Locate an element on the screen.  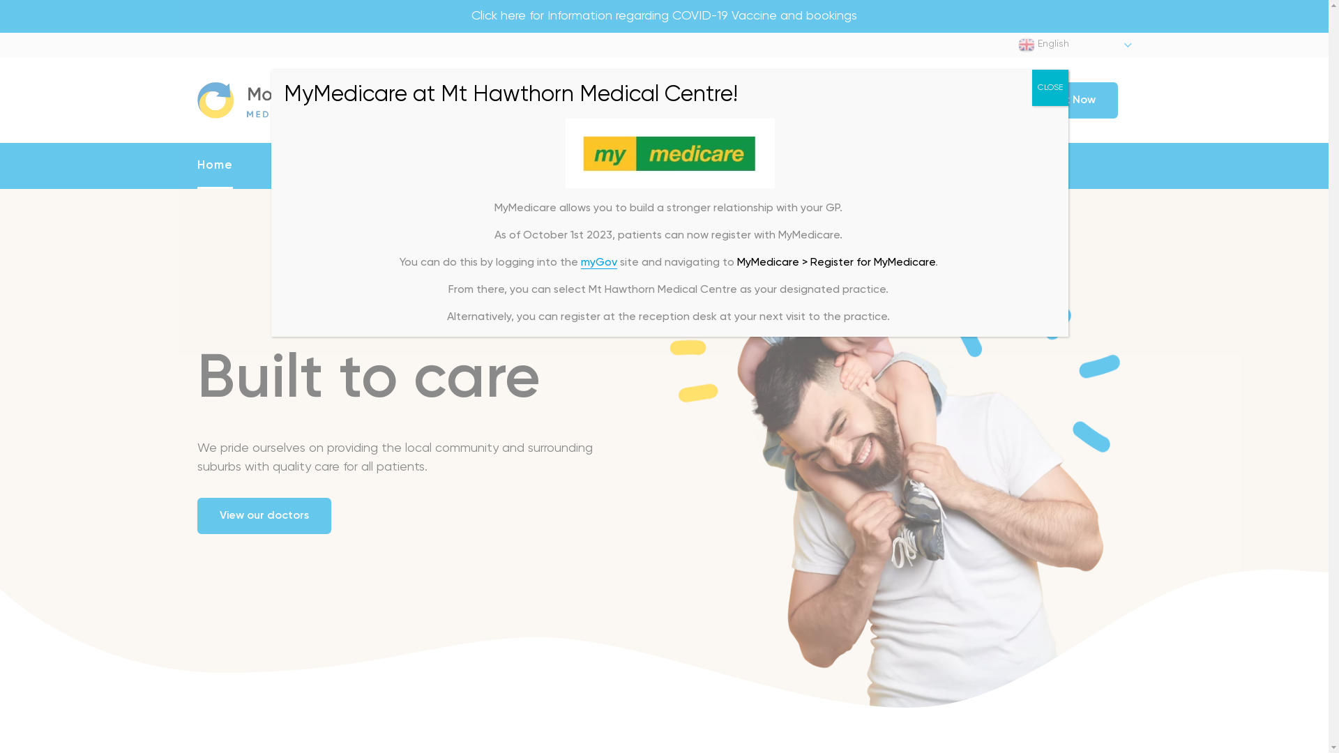
Book Now is located at coordinates (1070, 100).